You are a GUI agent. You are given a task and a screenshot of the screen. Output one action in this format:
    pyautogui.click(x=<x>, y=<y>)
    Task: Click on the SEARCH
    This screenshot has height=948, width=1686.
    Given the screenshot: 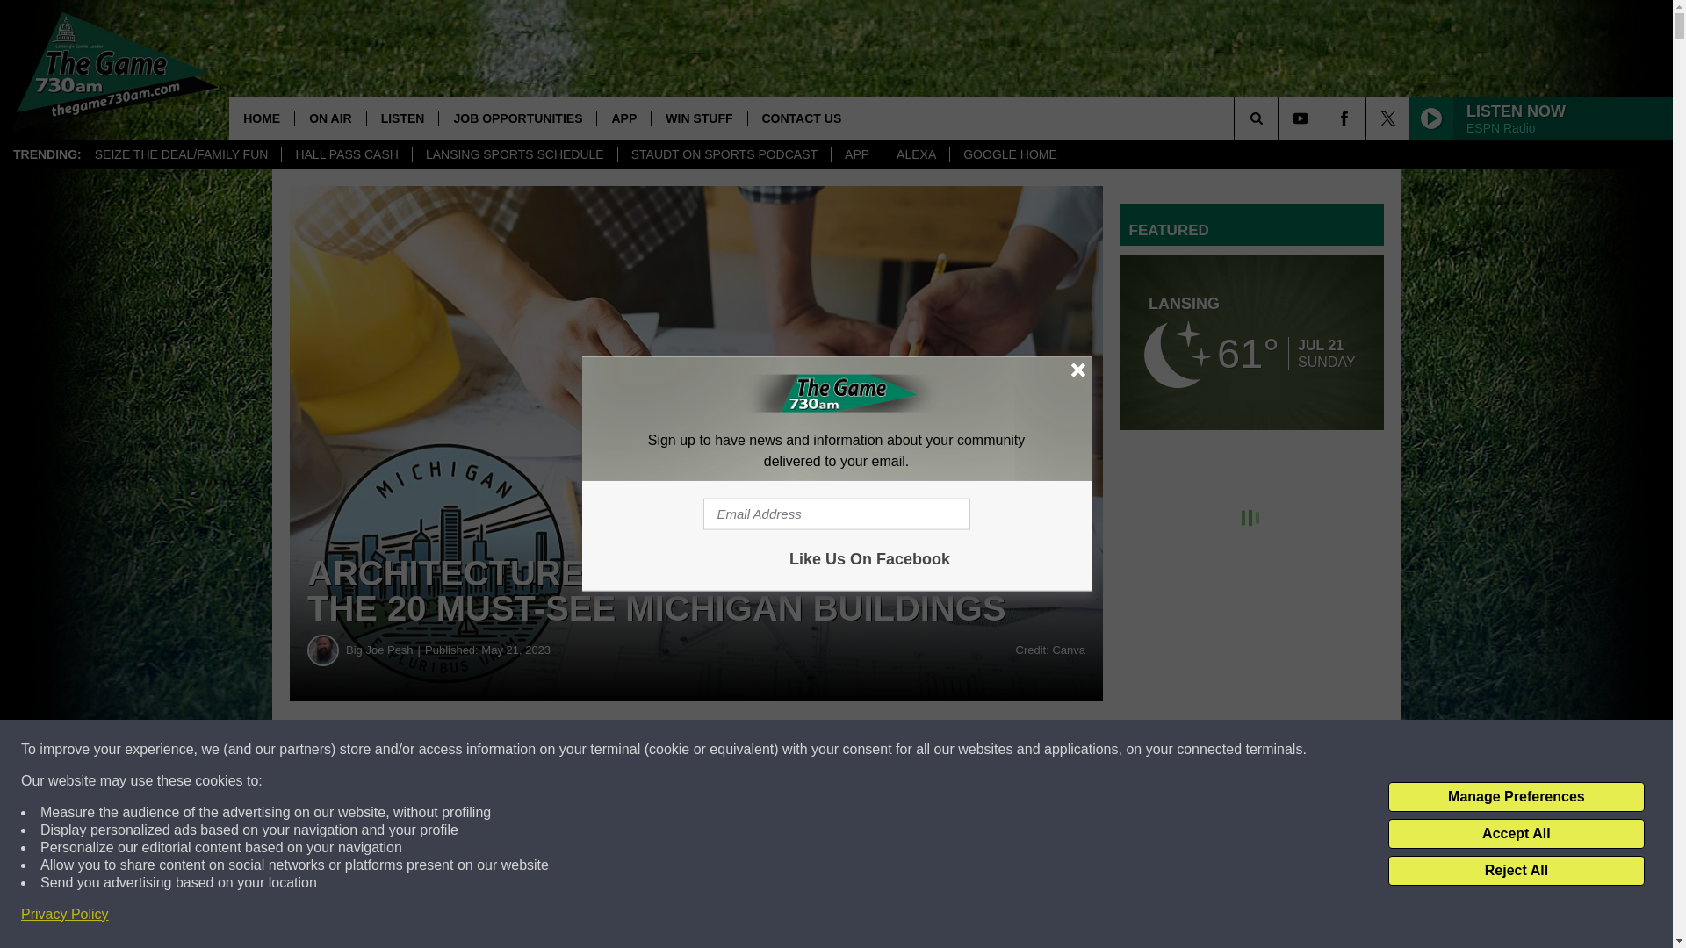 What is the action you would take?
    pyautogui.click(x=1280, y=118)
    